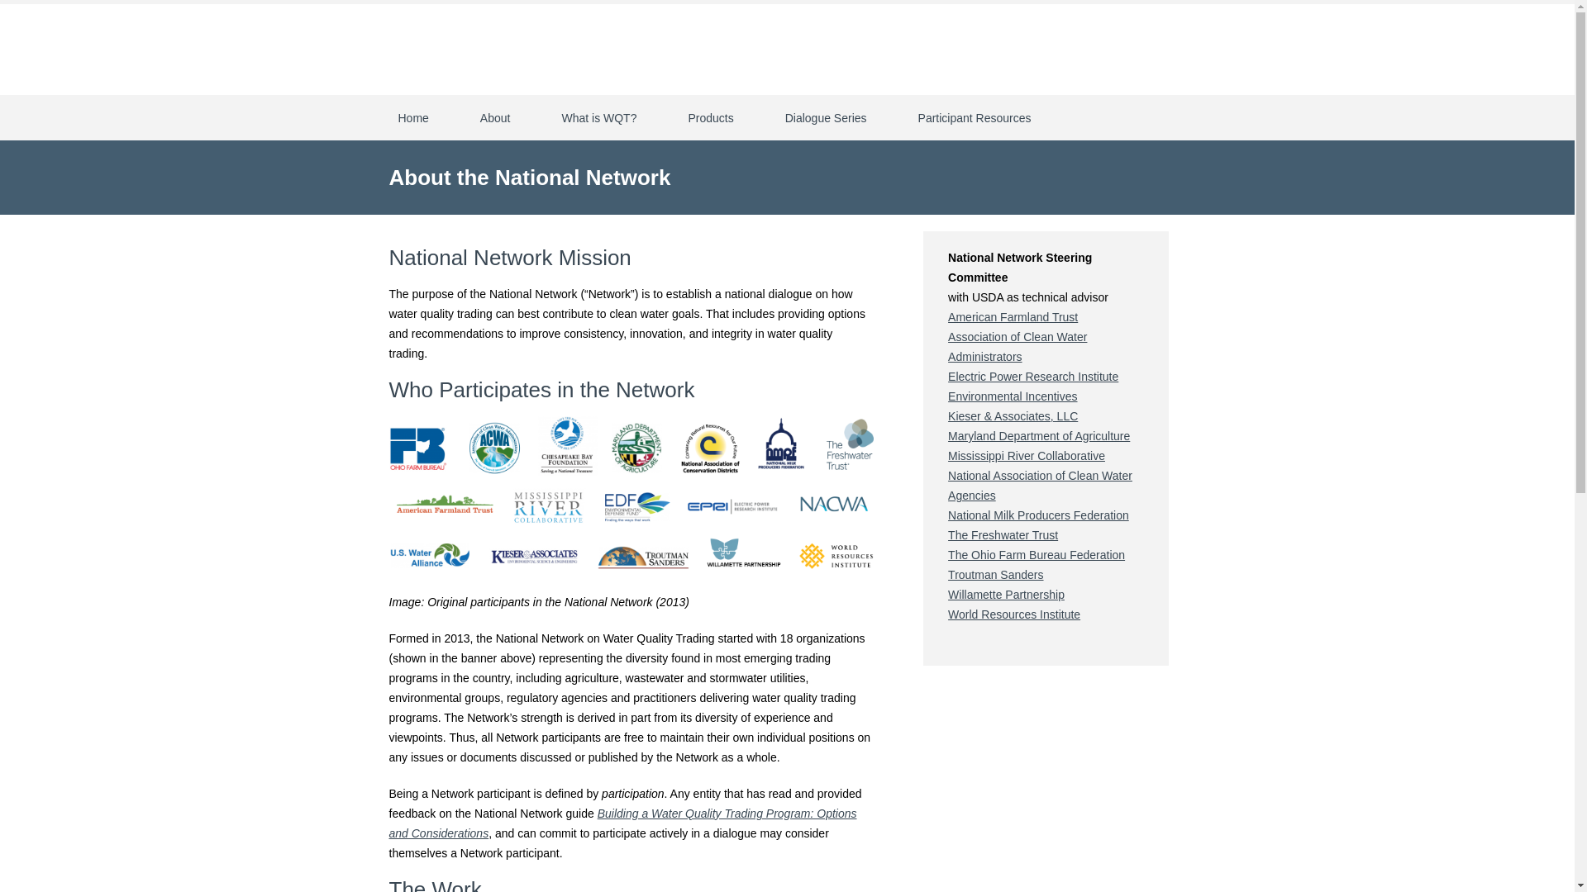 The width and height of the screenshot is (1587, 892). What do you see at coordinates (711, 117) in the screenshot?
I see `Products` at bounding box center [711, 117].